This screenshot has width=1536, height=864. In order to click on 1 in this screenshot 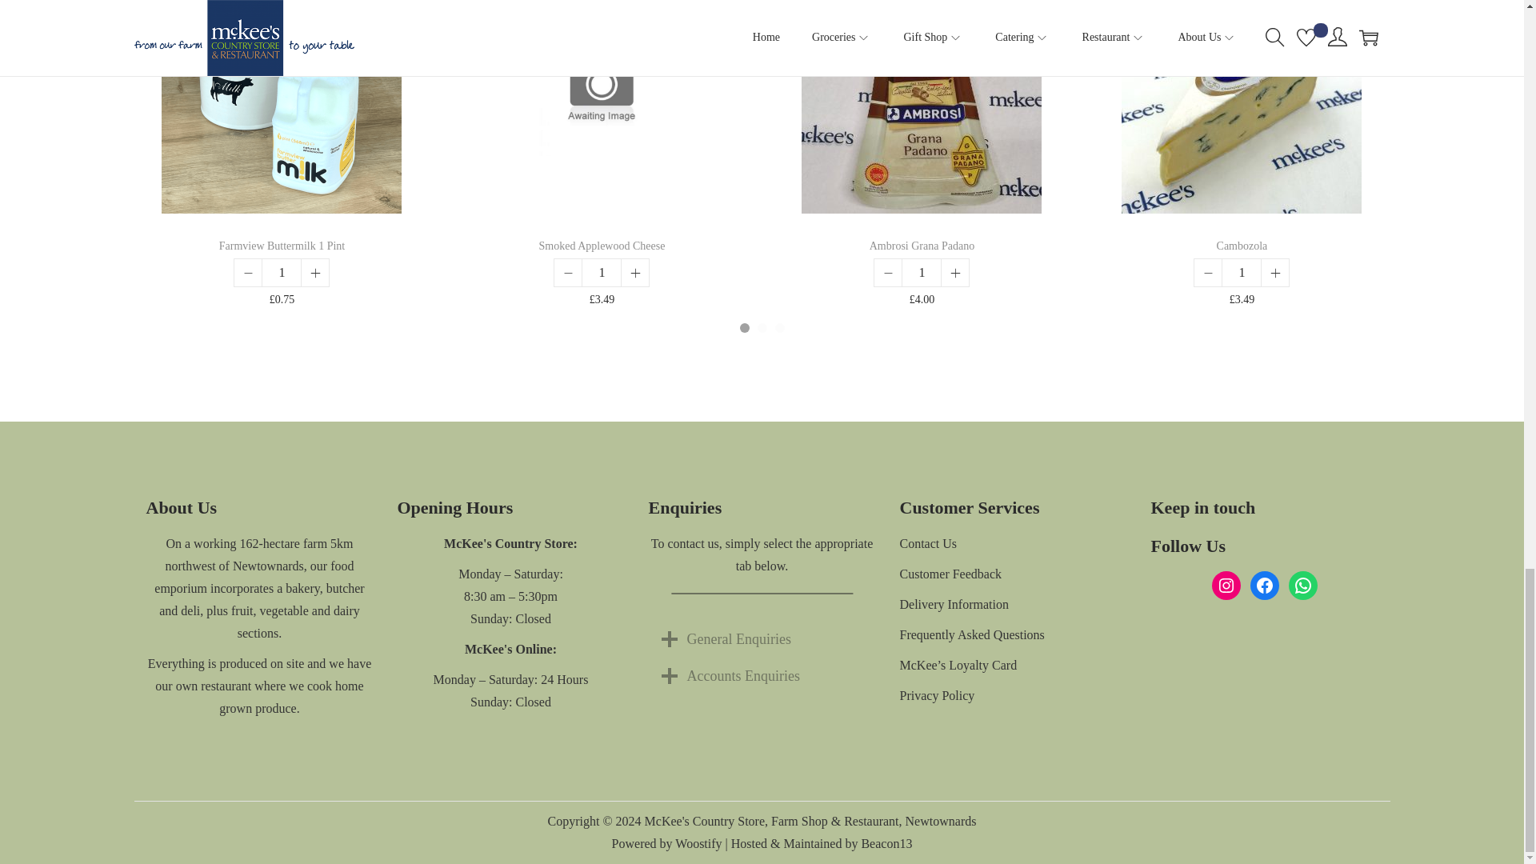, I will do `click(922, 273)`.